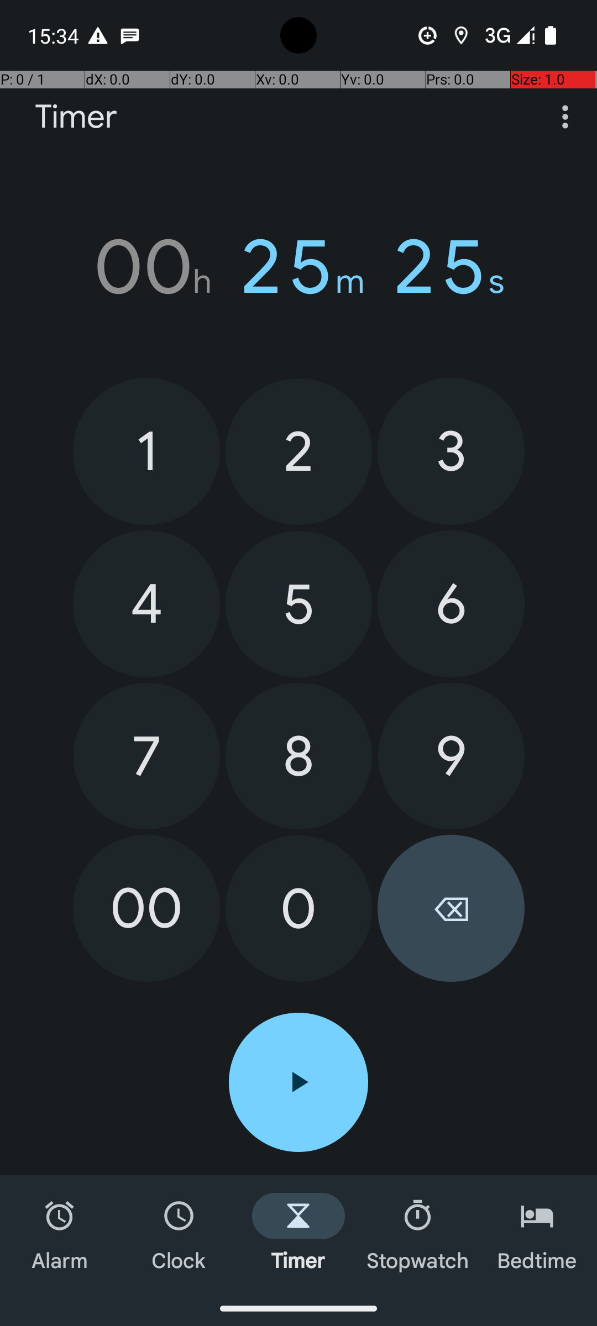 The height and width of the screenshot is (1326, 597). What do you see at coordinates (451, 756) in the screenshot?
I see `9` at bounding box center [451, 756].